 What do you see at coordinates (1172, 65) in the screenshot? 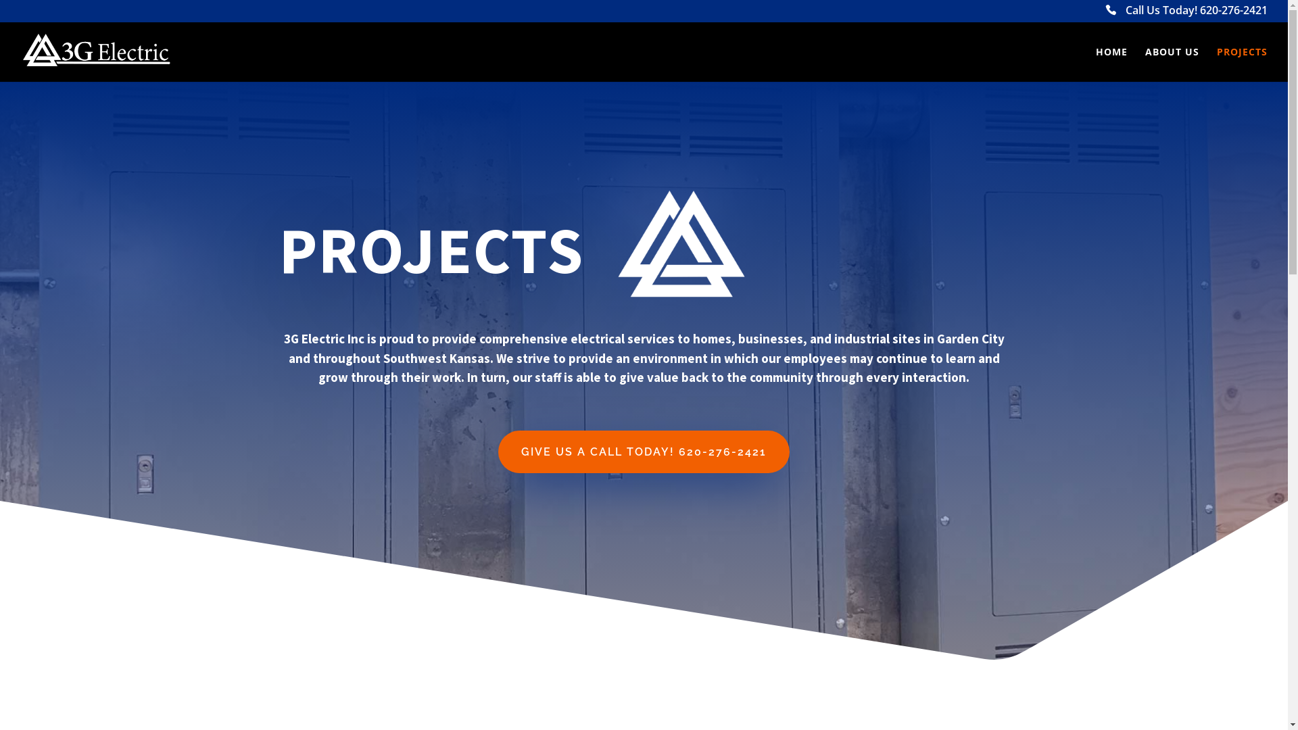
I see `ABOUT US` at bounding box center [1172, 65].